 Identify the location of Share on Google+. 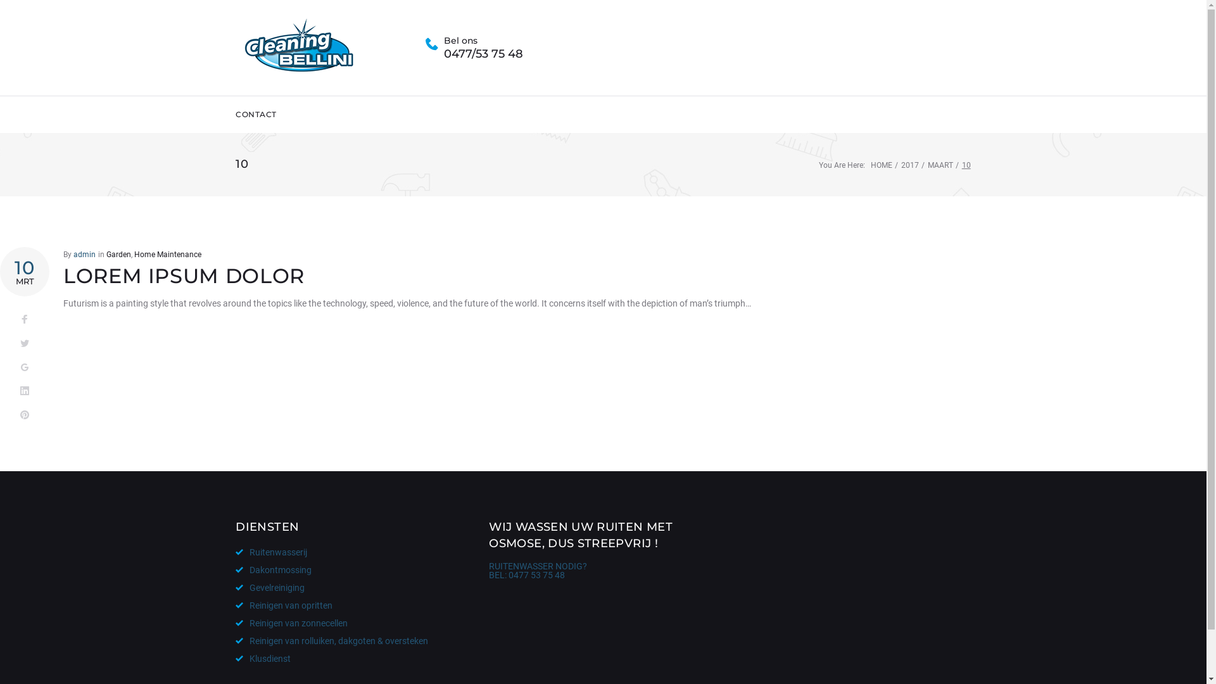
(25, 368).